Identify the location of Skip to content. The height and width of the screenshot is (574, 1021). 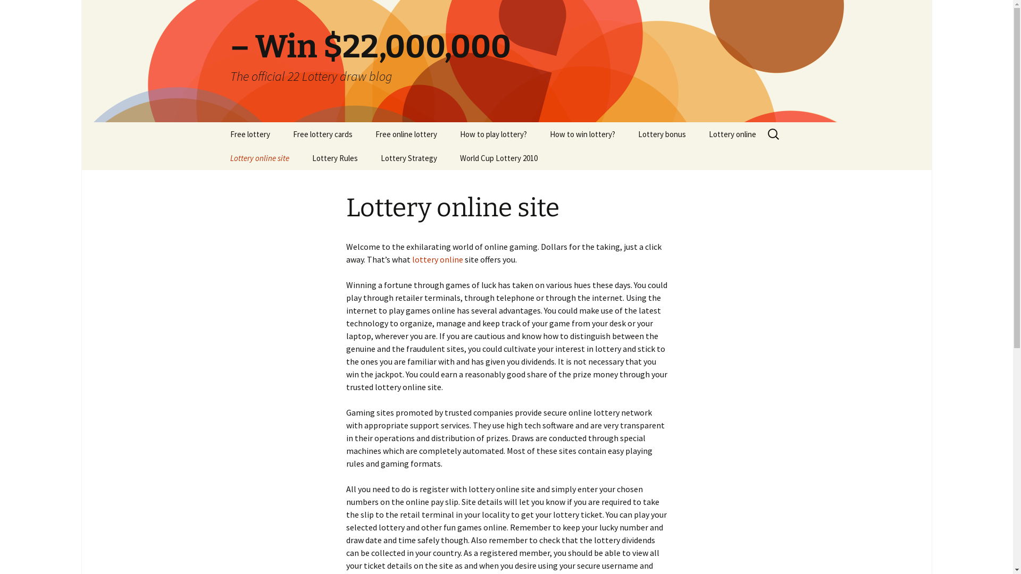
(219, 122).